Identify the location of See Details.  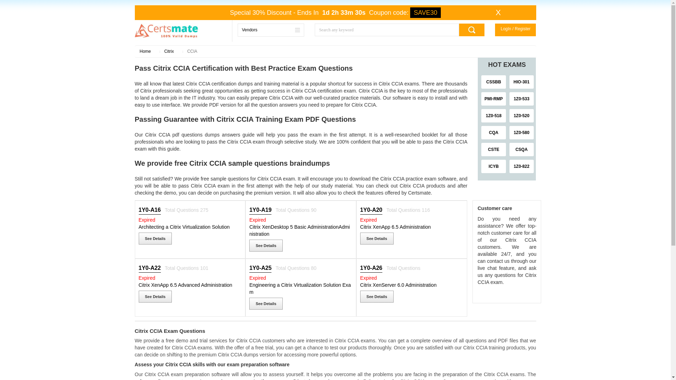
(155, 239).